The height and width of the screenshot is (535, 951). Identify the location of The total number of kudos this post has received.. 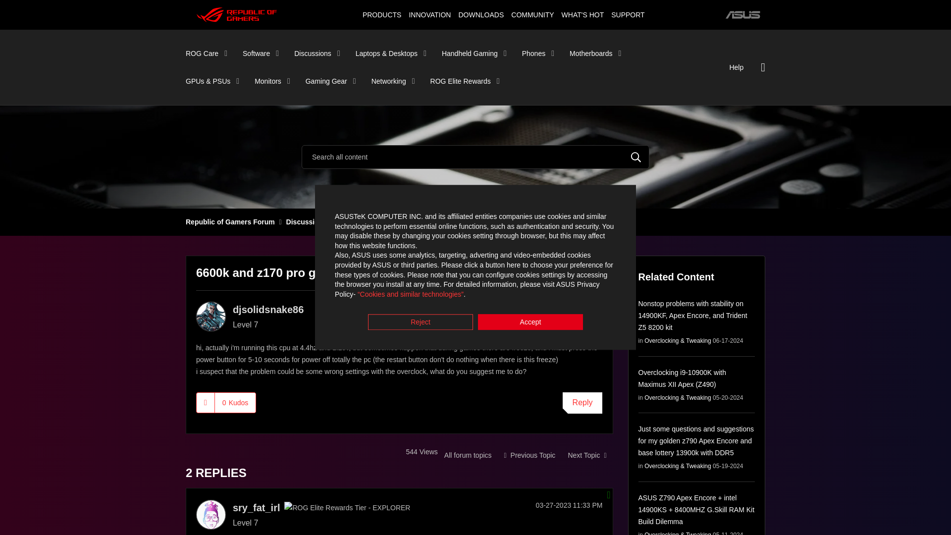
(235, 402).